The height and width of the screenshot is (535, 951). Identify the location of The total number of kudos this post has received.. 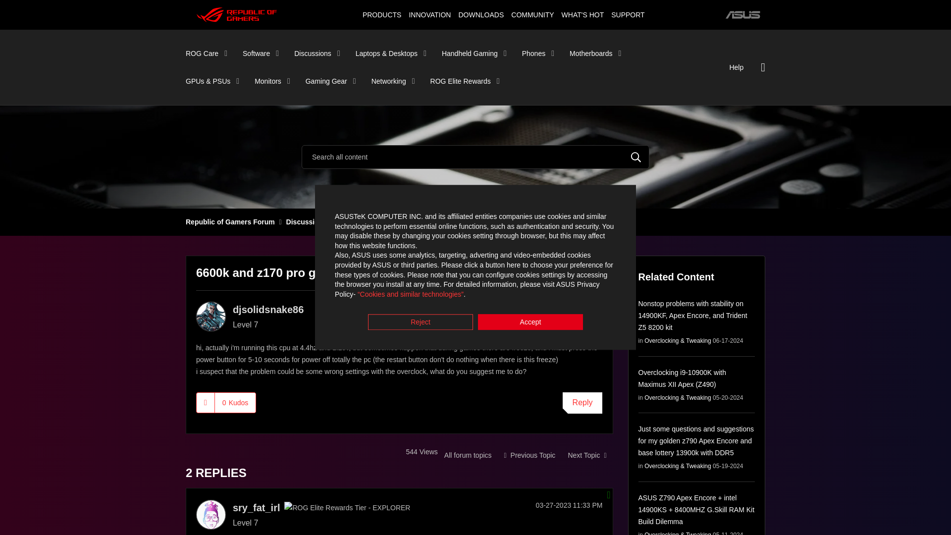
(235, 402).